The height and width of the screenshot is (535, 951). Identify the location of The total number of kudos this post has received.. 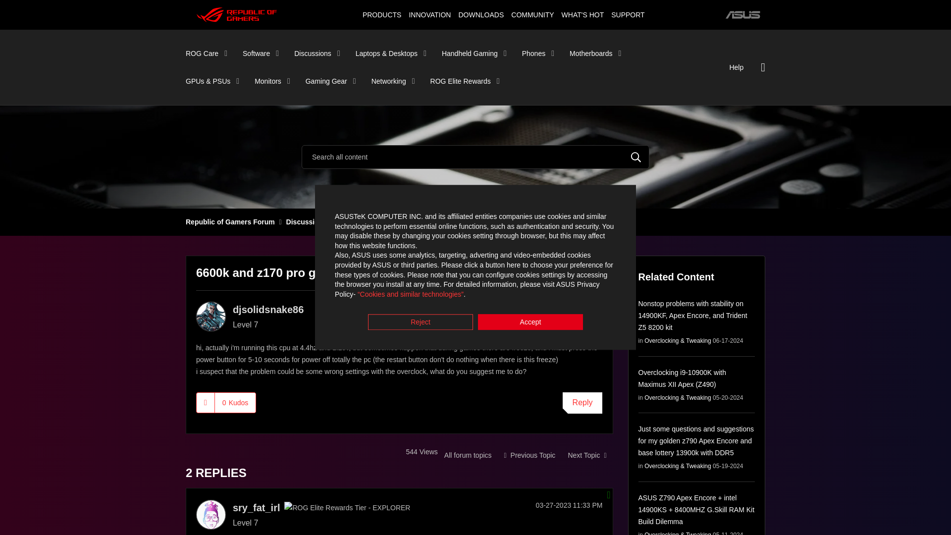
(235, 402).